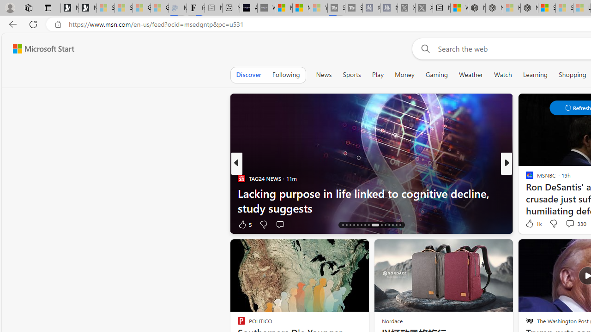 This screenshot has height=332, width=591. What do you see at coordinates (5, 224) in the screenshot?
I see `View comments 152 Comment` at bounding box center [5, 224].